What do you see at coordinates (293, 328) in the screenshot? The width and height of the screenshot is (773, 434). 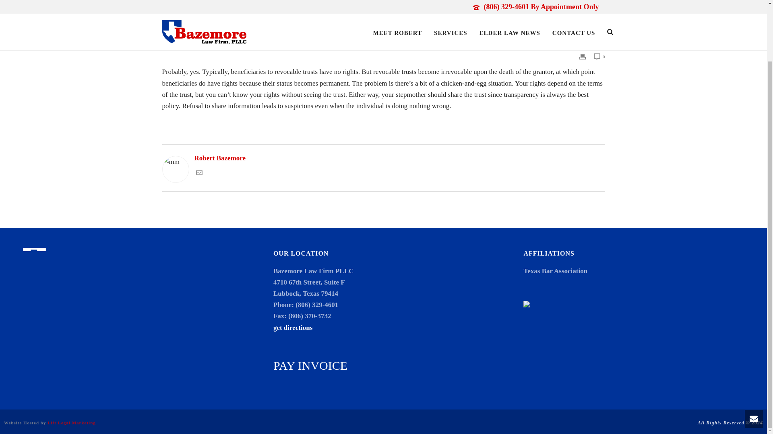 I see `get directions` at bounding box center [293, 328].